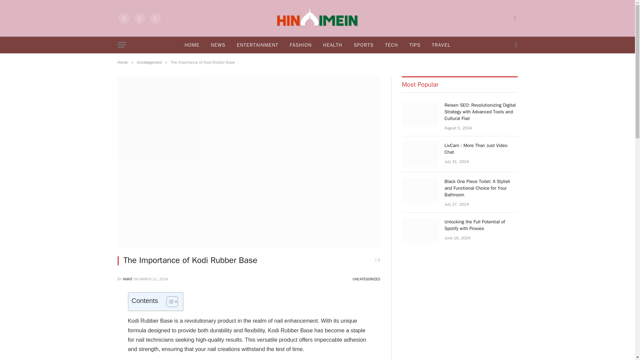 This screenshot has height=360, width=640. I want to click on TECH, so click(391, 45).